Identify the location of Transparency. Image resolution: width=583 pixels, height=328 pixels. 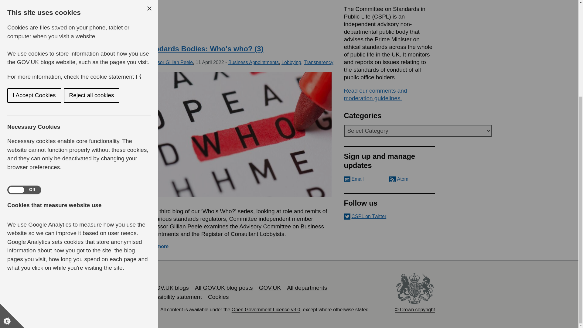
(319, 62).